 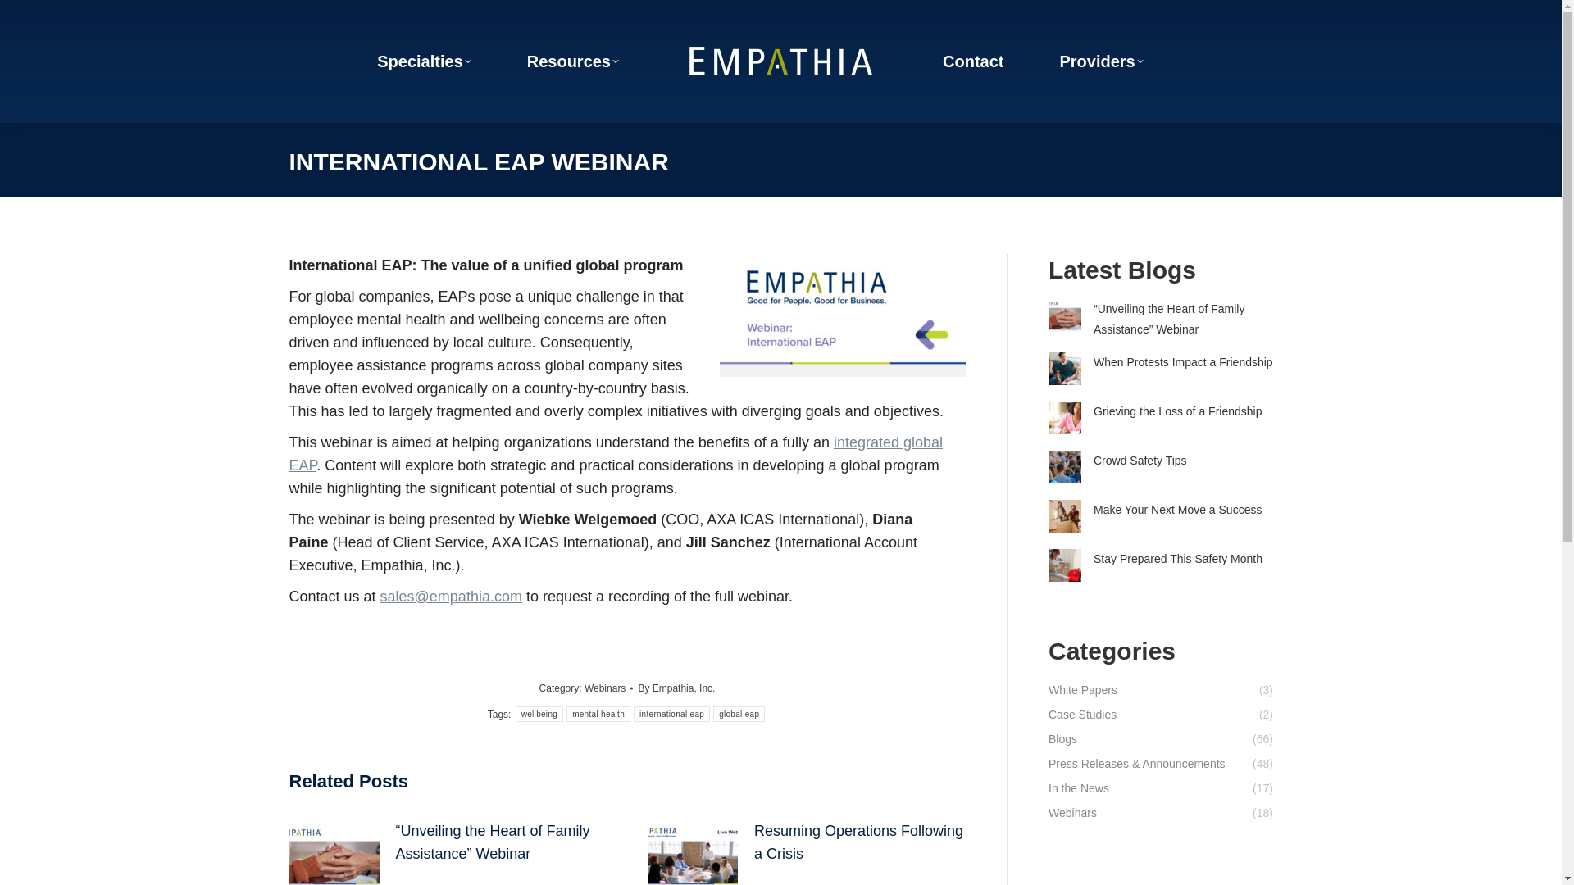 What do you see at coordinates (739, 714) in the screenshot?
I see `global eap` at bounding box center [739, 714].